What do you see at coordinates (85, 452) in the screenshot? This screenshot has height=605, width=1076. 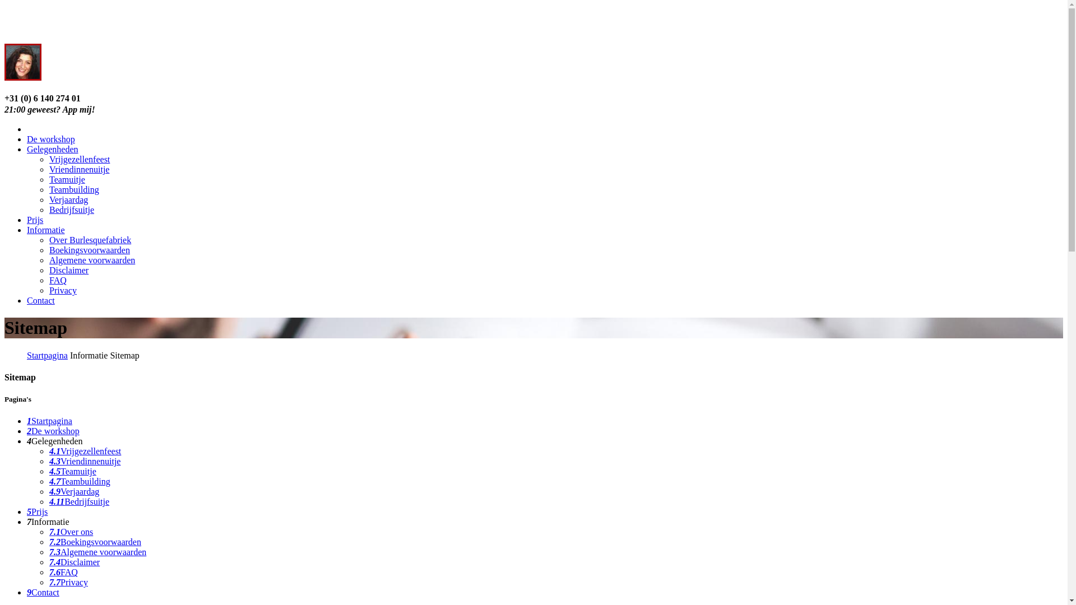 I see `4.1Vrijgezellenfeest` at bounding box center [85, 452].